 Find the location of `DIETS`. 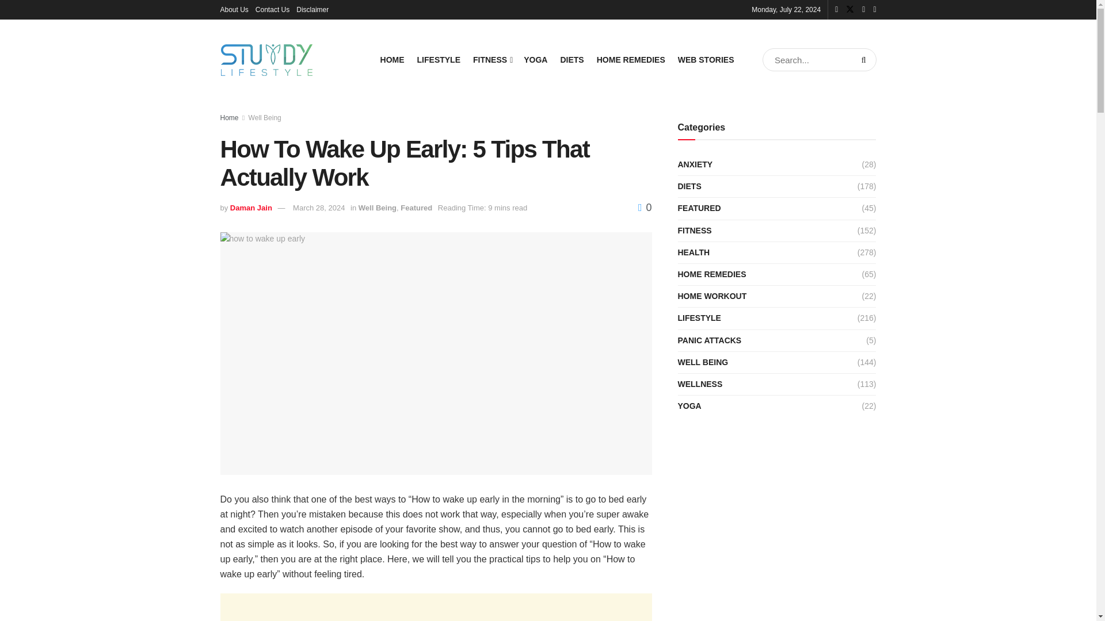

DIETS is located at coordinates (571, 59).